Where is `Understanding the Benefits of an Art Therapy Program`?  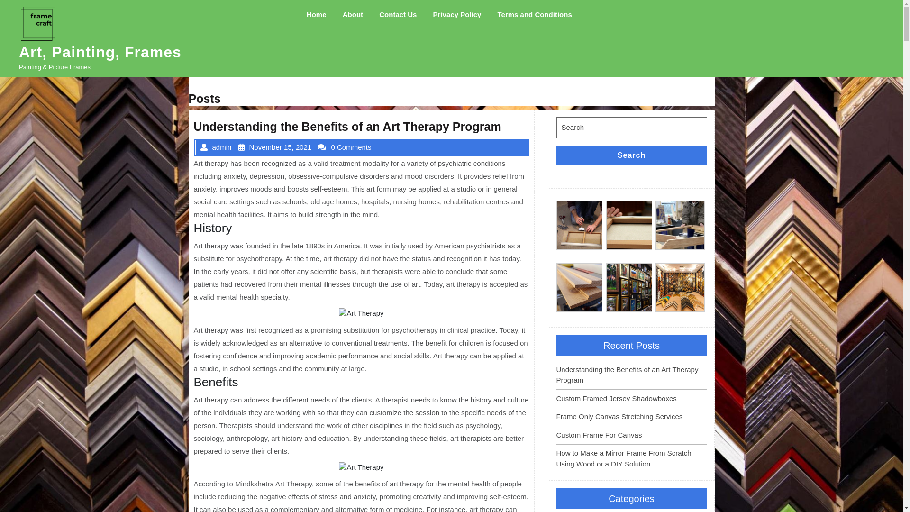
Understanding the Benefits of an Art Therapy Program is located at coordinates (628, 375).